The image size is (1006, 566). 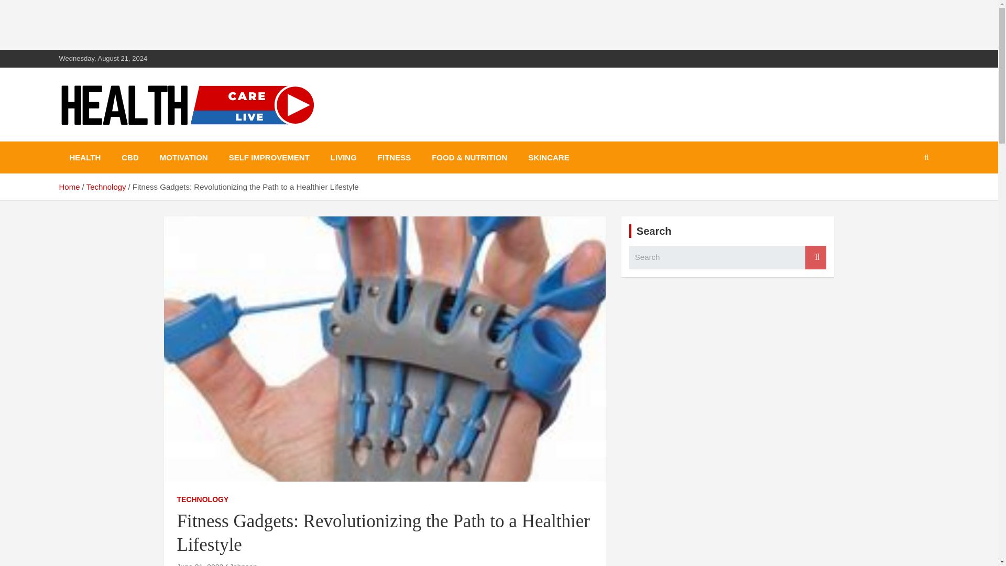 I want to click on June 21, 2023, so click(x=200, y=564).